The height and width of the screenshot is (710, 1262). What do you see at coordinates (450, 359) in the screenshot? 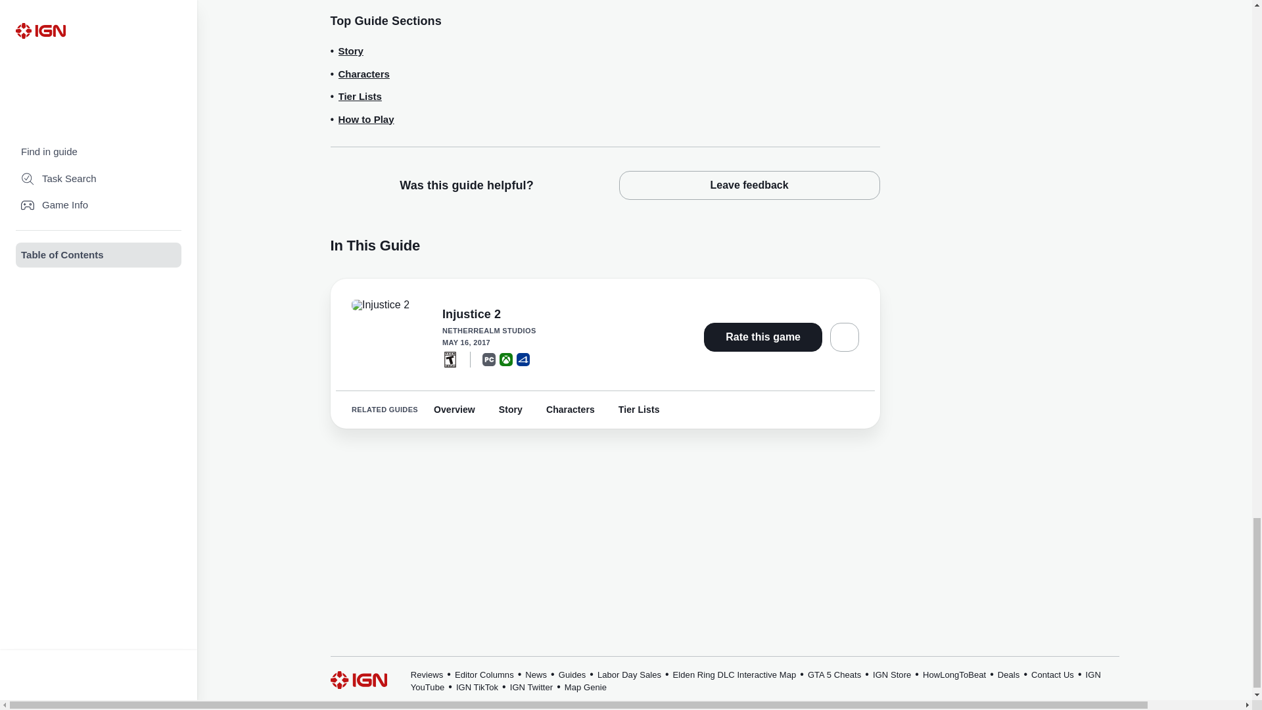
I see `ESRB: Teen` at bounding box center [450, 359].